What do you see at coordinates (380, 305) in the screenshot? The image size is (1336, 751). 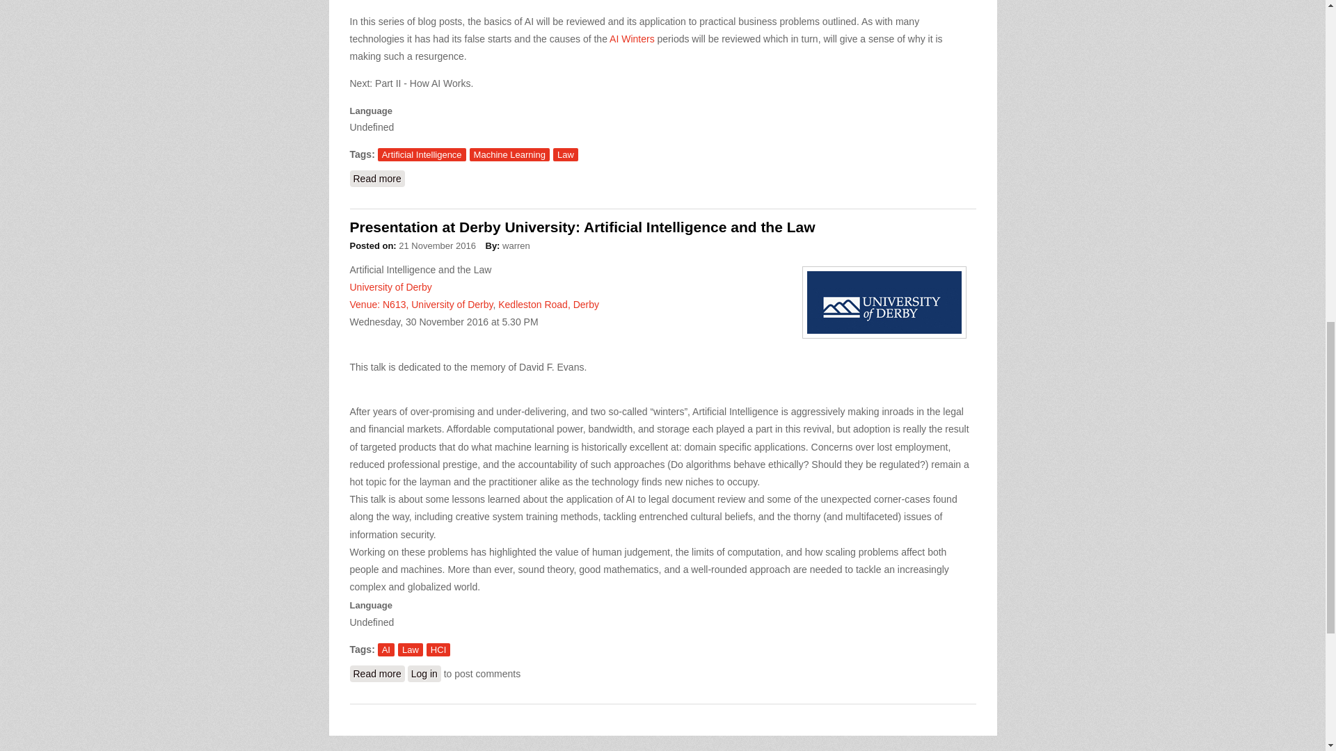 I see `Venue: N613,` at bounding box center [380, 305].